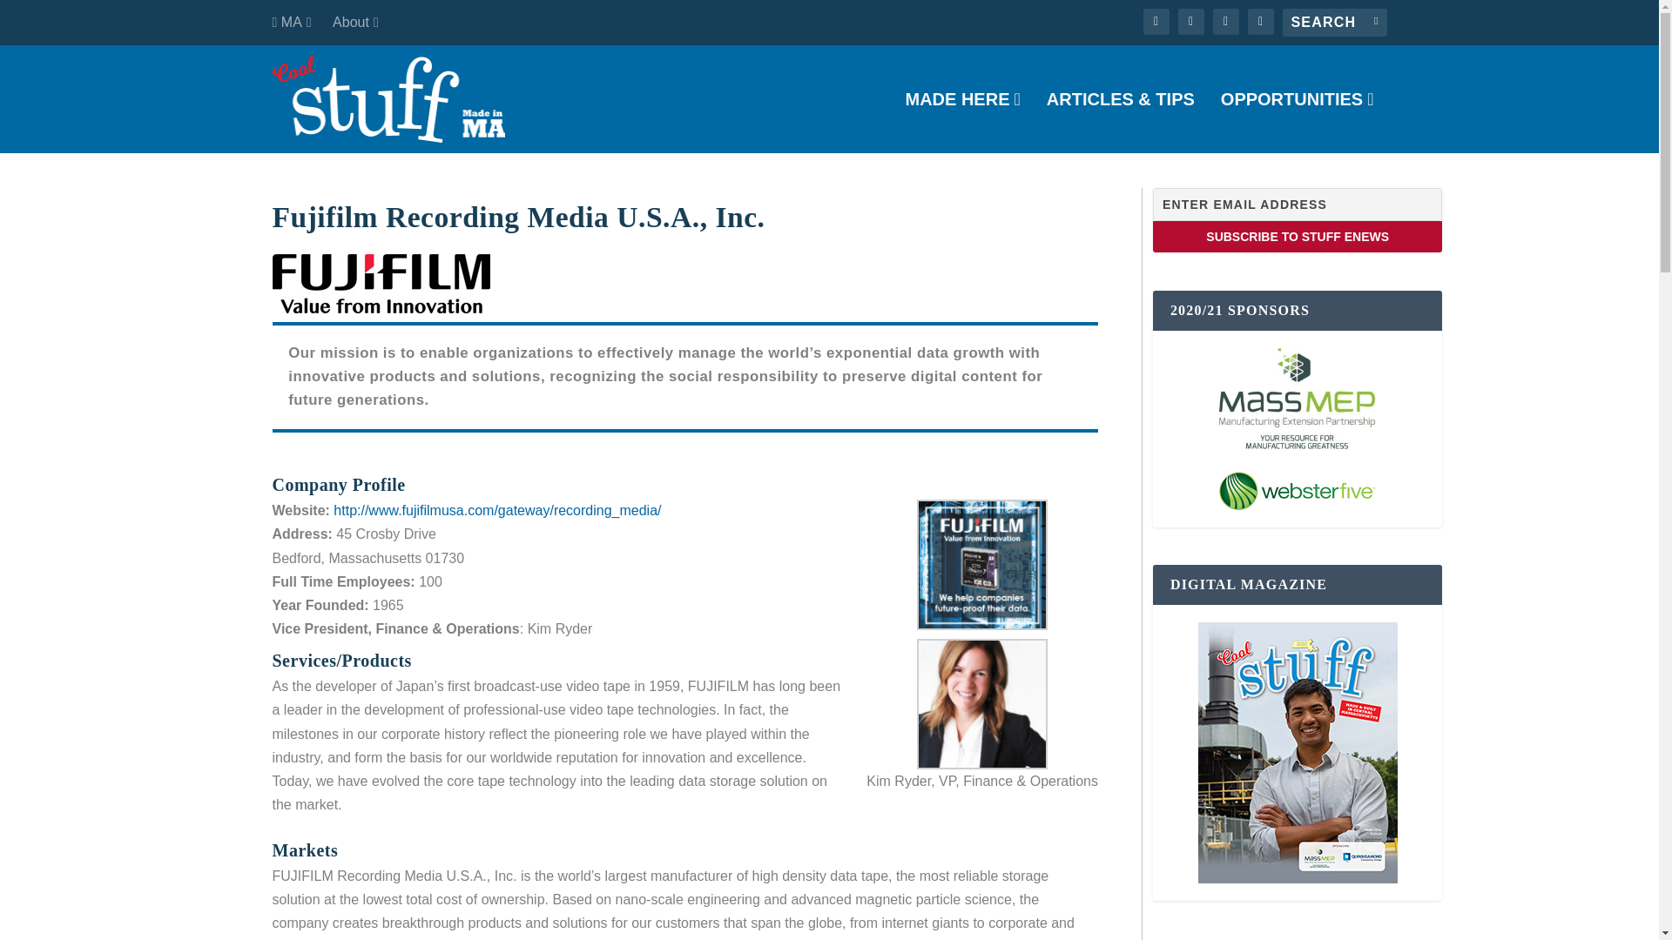 The width and height of the screenshot is (1672, 940). Describe the element at coordinates (355, 23) in the screenshot. I see `About` at that location.